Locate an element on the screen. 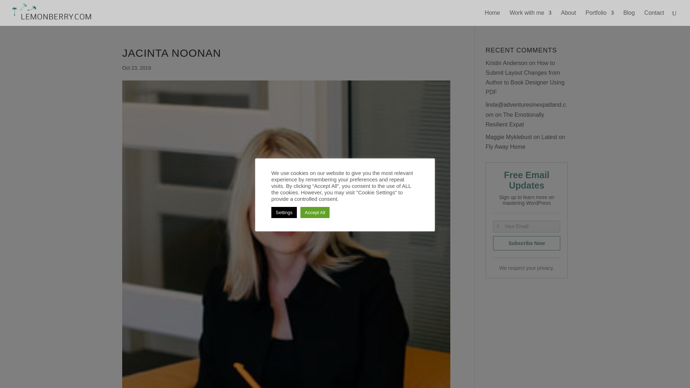  About is located at coordinates (569, 18).